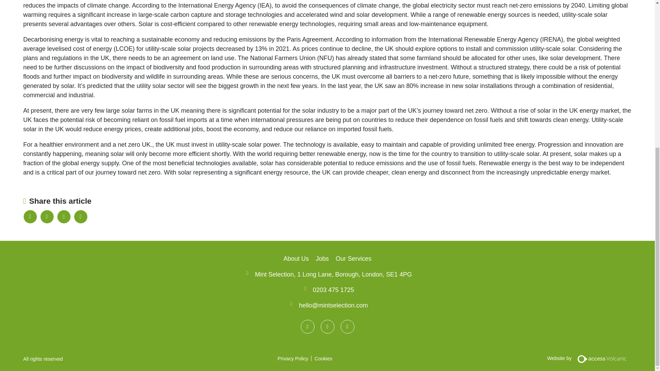 This screenshot has height=371, width=660. Describe the element at coordinates (64, 217) in the screenshot. I see `Twitter` at that location.